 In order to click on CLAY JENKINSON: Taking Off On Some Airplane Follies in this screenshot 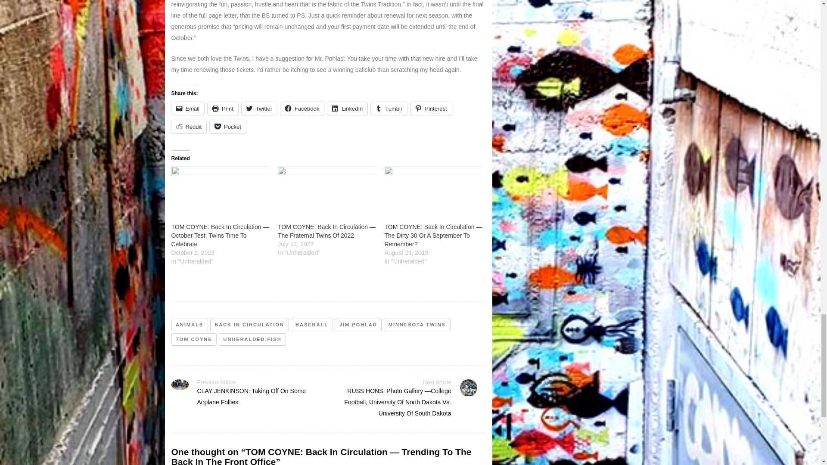, I will do `click(252, 396)`.